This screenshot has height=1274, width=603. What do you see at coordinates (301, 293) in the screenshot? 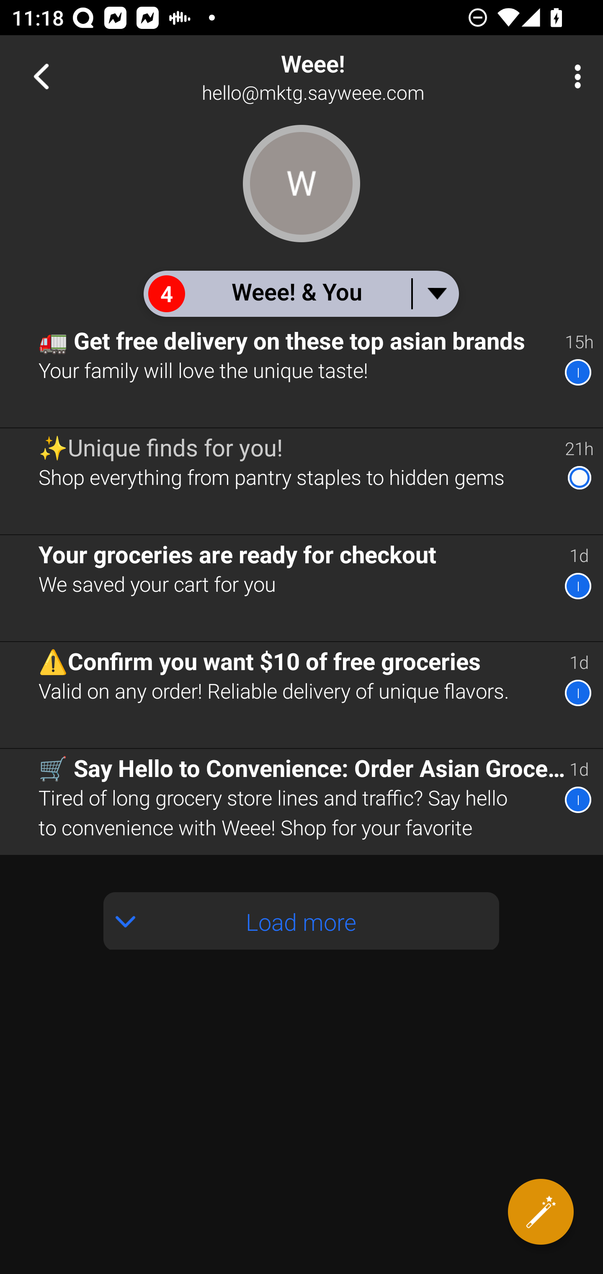
I see `4 Weee! & You` at bounding box center [301, 293].